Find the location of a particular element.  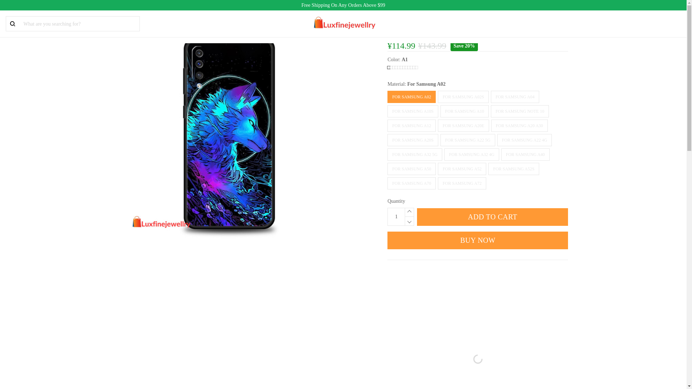

FOR SAMSUNG A04 is located at coordinates (515, 97).